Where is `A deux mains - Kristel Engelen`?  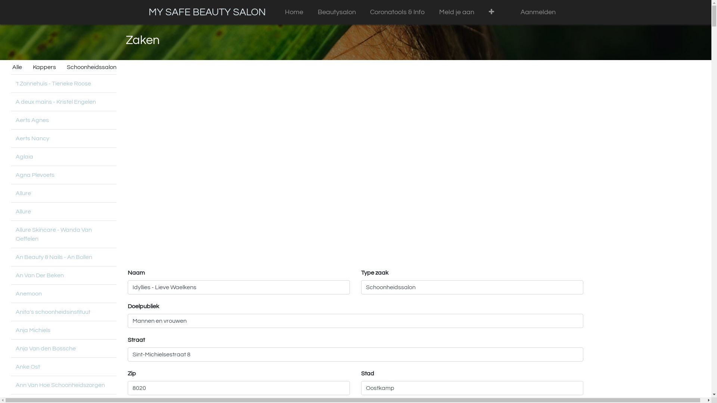
A deux mains - Kristel Engelen is located at coordinates (56, 102).